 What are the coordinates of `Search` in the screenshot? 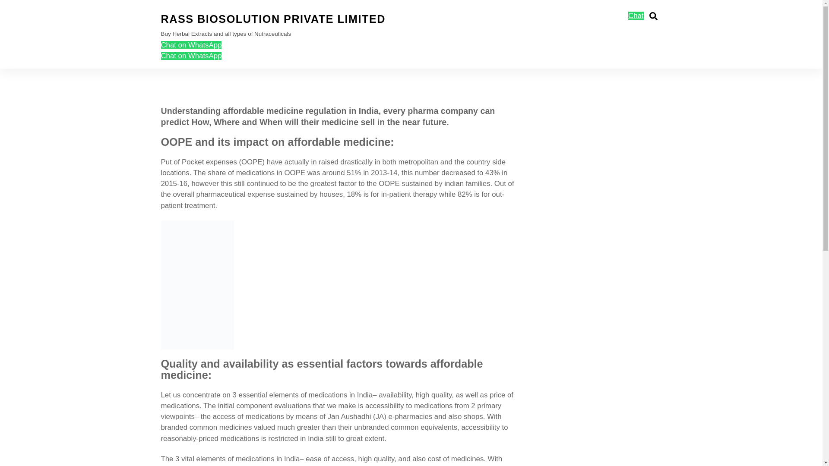 It's located at (411, 35).